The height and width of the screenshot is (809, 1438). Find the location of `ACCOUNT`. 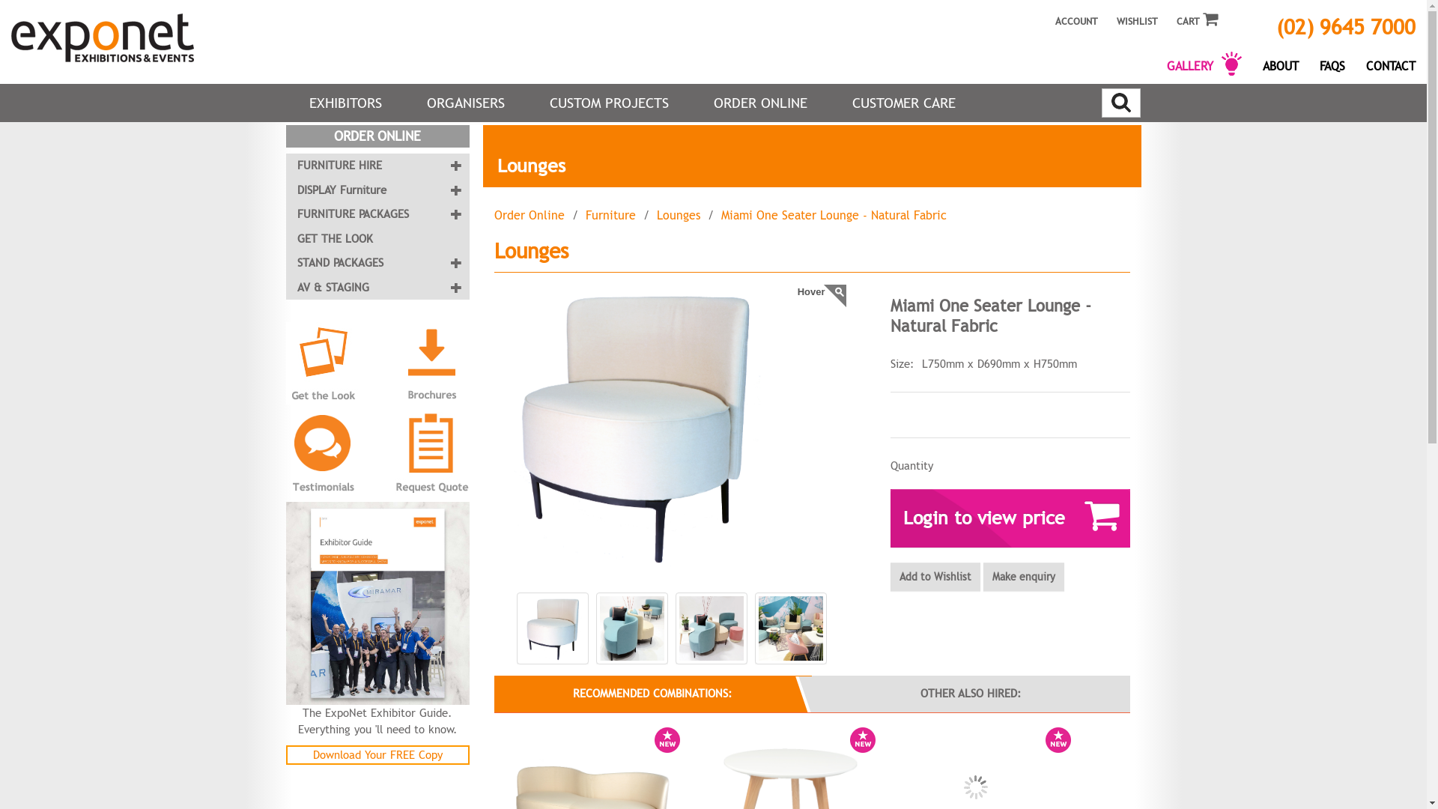

ACCOUNT is located at coordinates (1073, 14).